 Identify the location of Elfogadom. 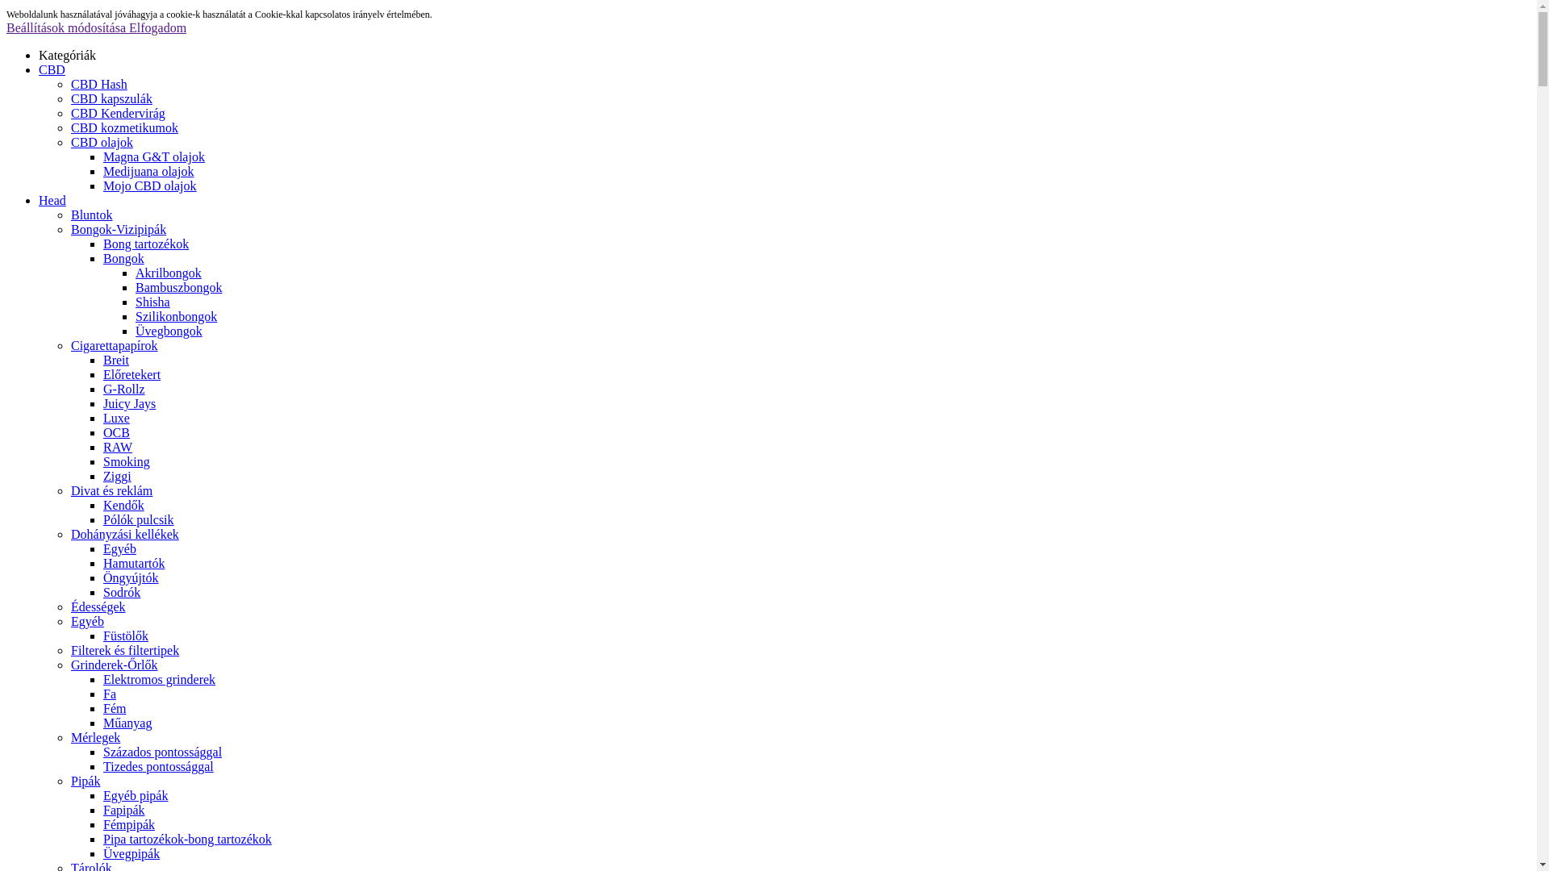
(158, 27).